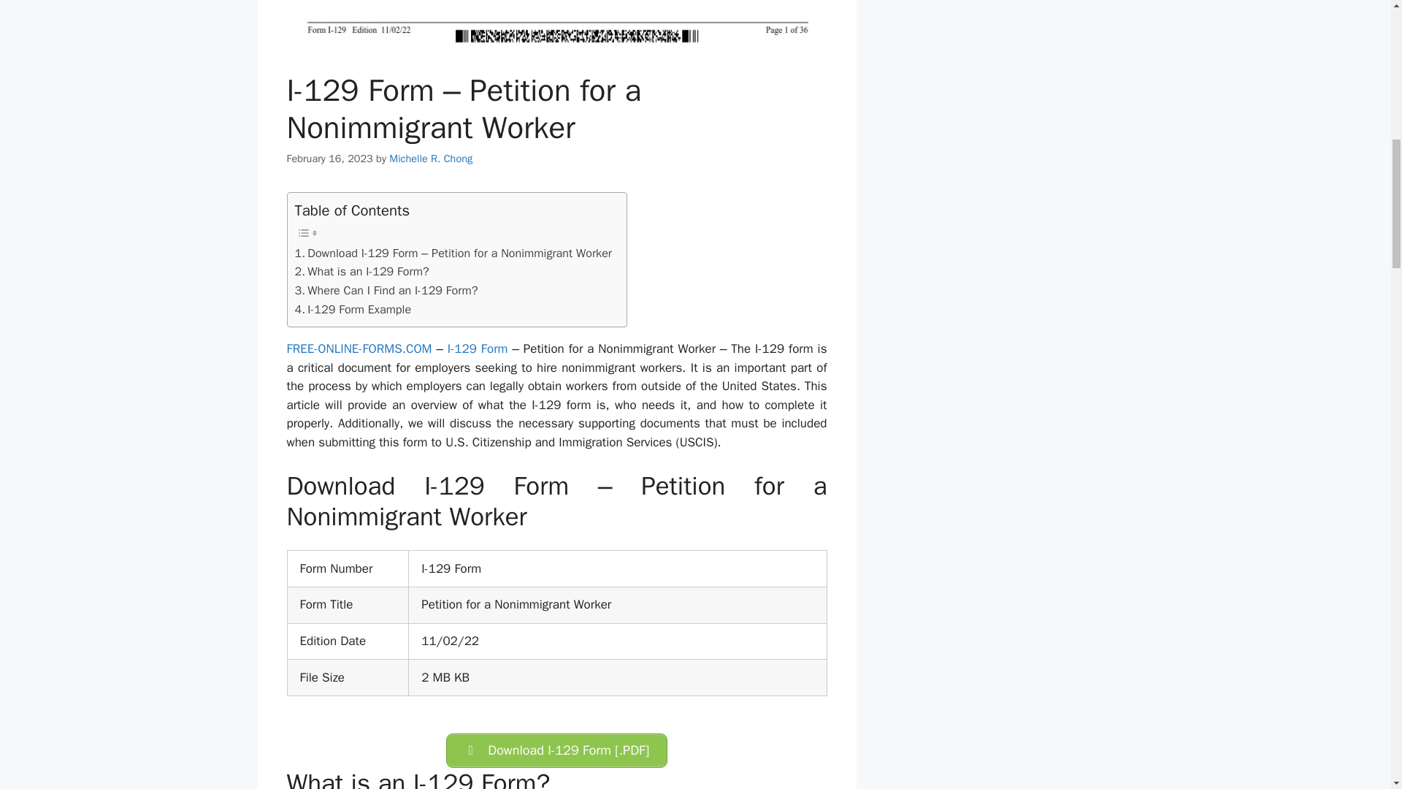 Image resolution: width=1402 pixels, height=789 pixels. I want to click on I-129 Form Example, so click(353, 310).